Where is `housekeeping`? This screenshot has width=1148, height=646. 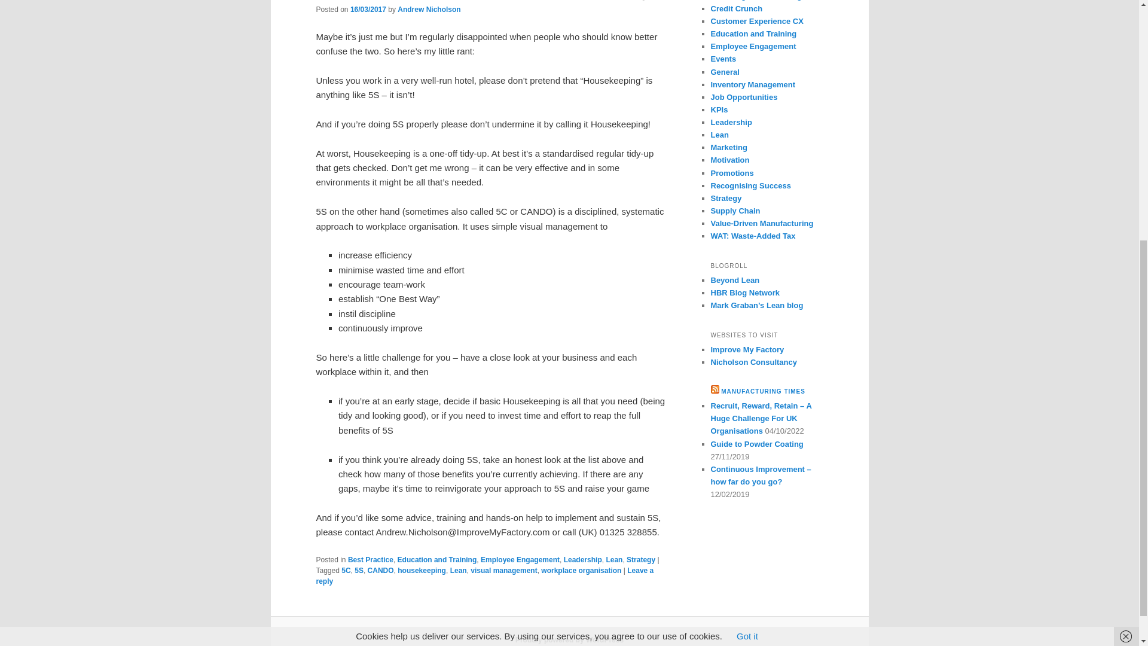
housekeeping is located at coordinates (422, 571).